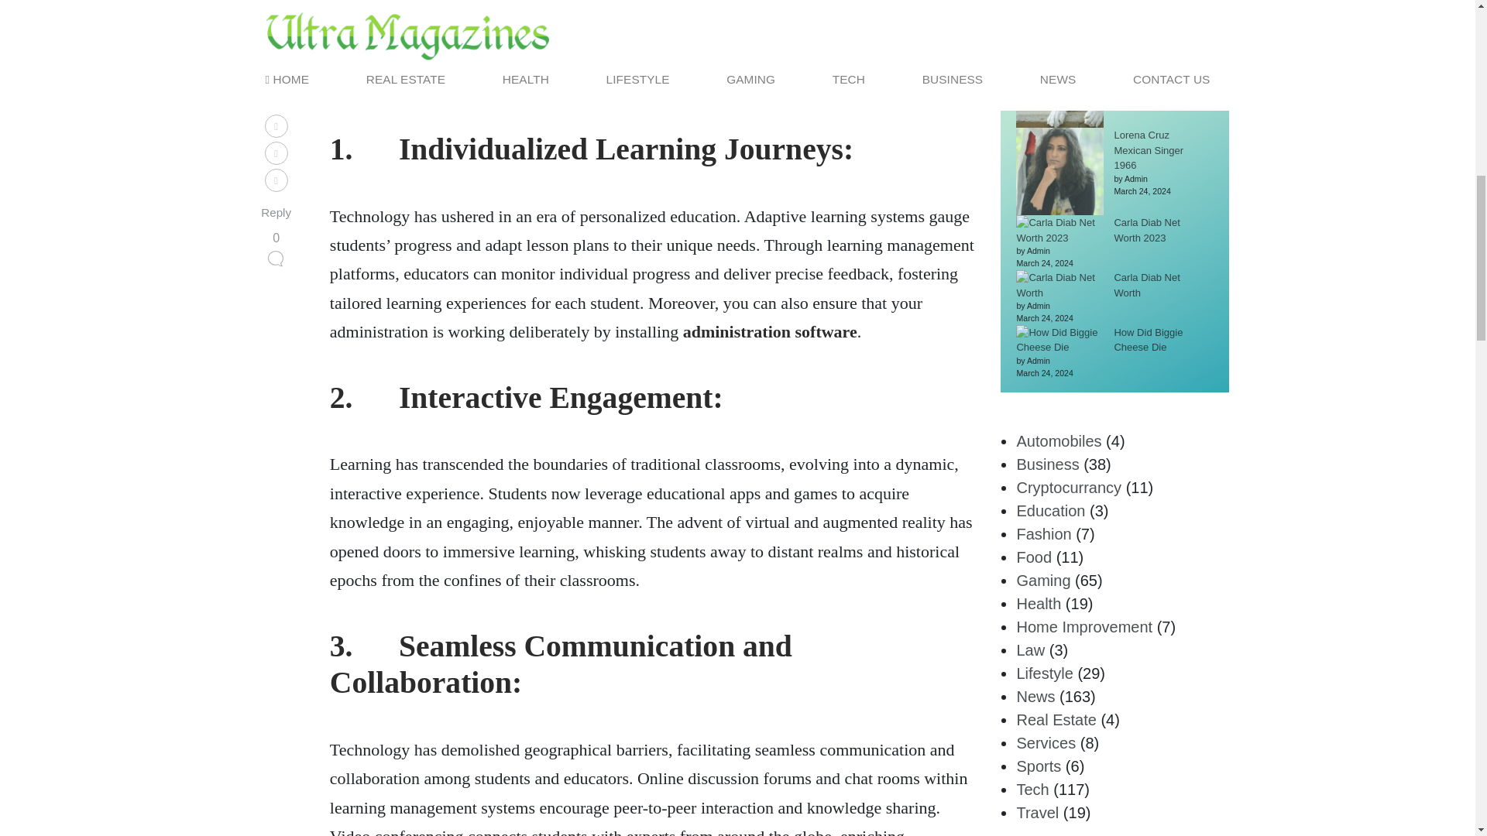 Image resolution: width=1487 pixels, height=836 pixels. I want to click on Lions with Down Syndrome: A Unique Perspective, so click(1157, 63).